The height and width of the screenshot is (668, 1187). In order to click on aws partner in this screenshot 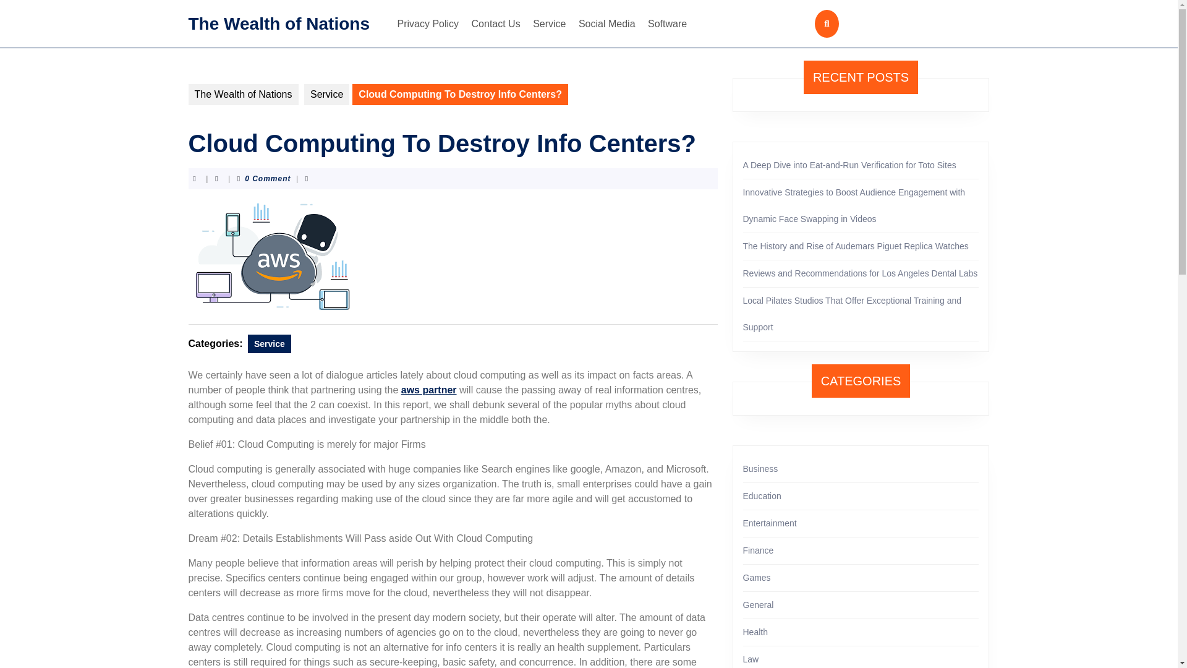, I will do `click(429, 390)`.